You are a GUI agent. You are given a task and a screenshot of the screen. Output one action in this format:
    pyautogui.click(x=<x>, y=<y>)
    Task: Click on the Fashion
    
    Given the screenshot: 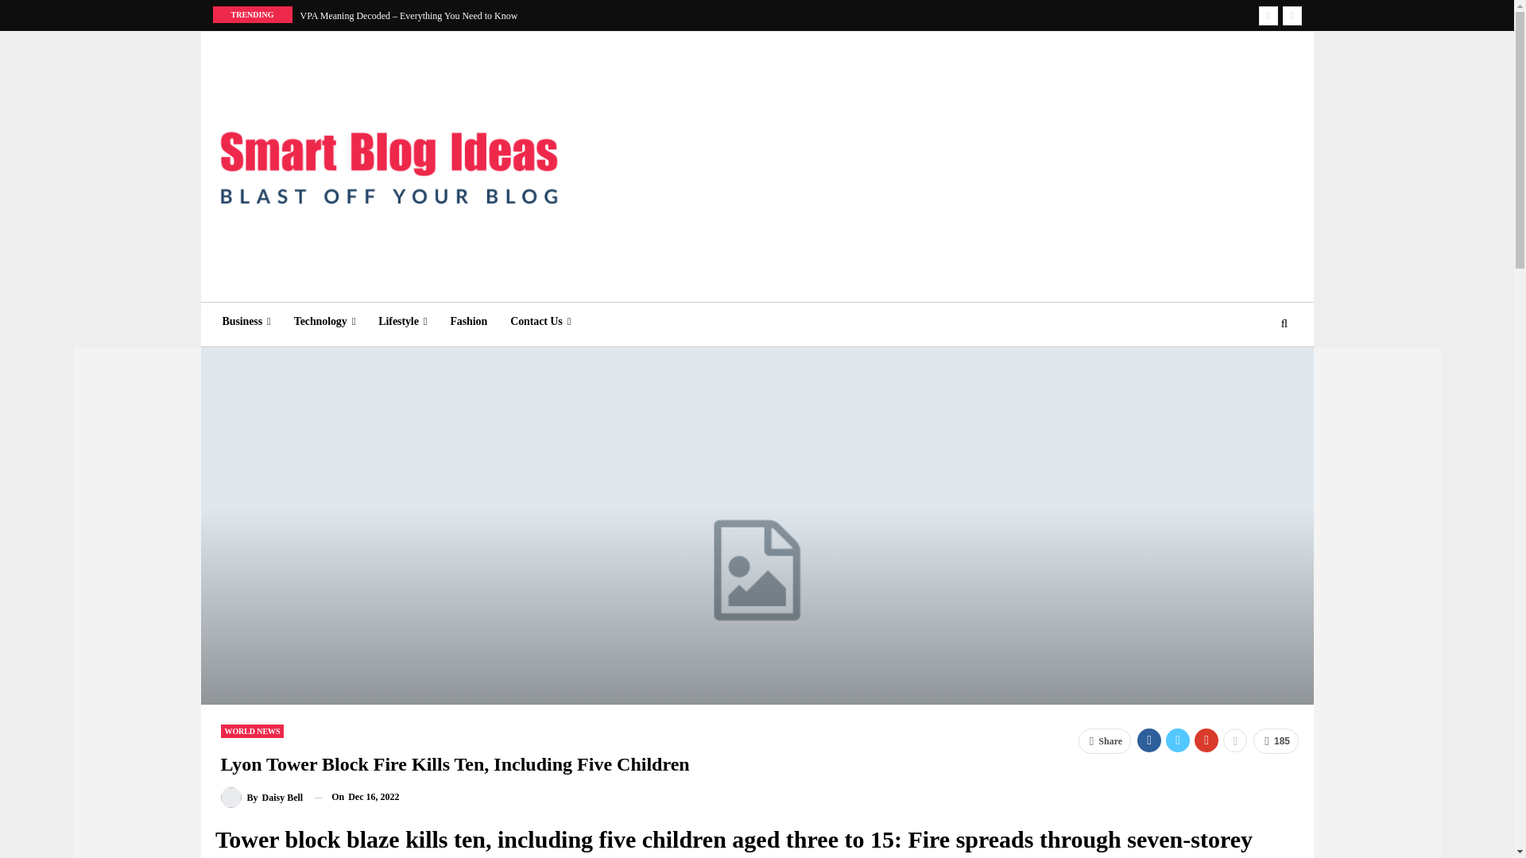 What is the action you would take?
    pyautogui.click(x=469, y=321)
    